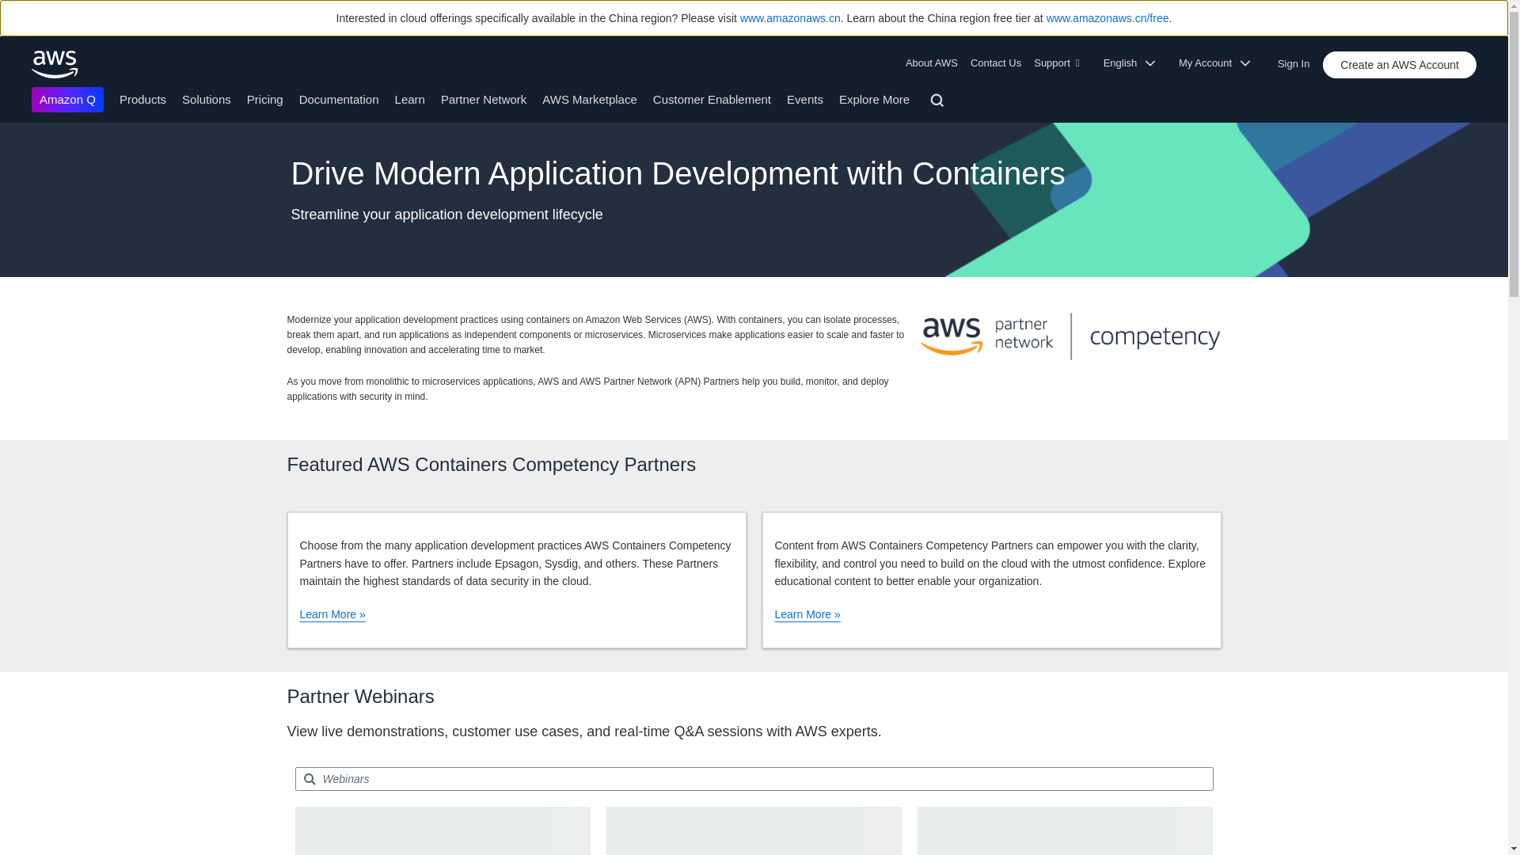  I want to click on Contact Us, so click(995, 63).